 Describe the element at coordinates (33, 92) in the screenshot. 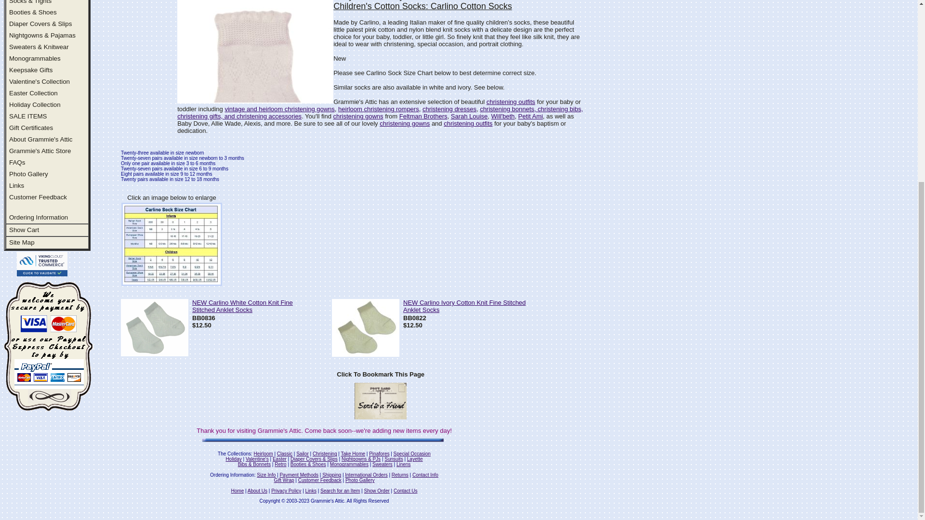

I see `Easter Collection` at that location.